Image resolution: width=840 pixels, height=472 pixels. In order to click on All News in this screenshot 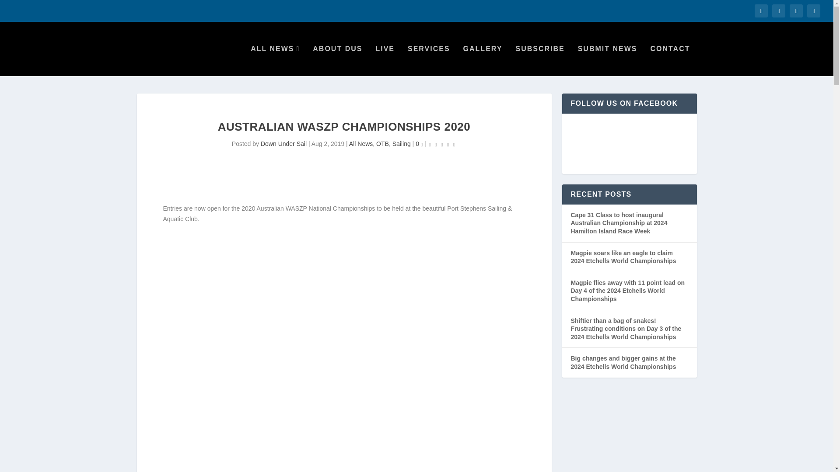, I will do `click(361, 143)`.